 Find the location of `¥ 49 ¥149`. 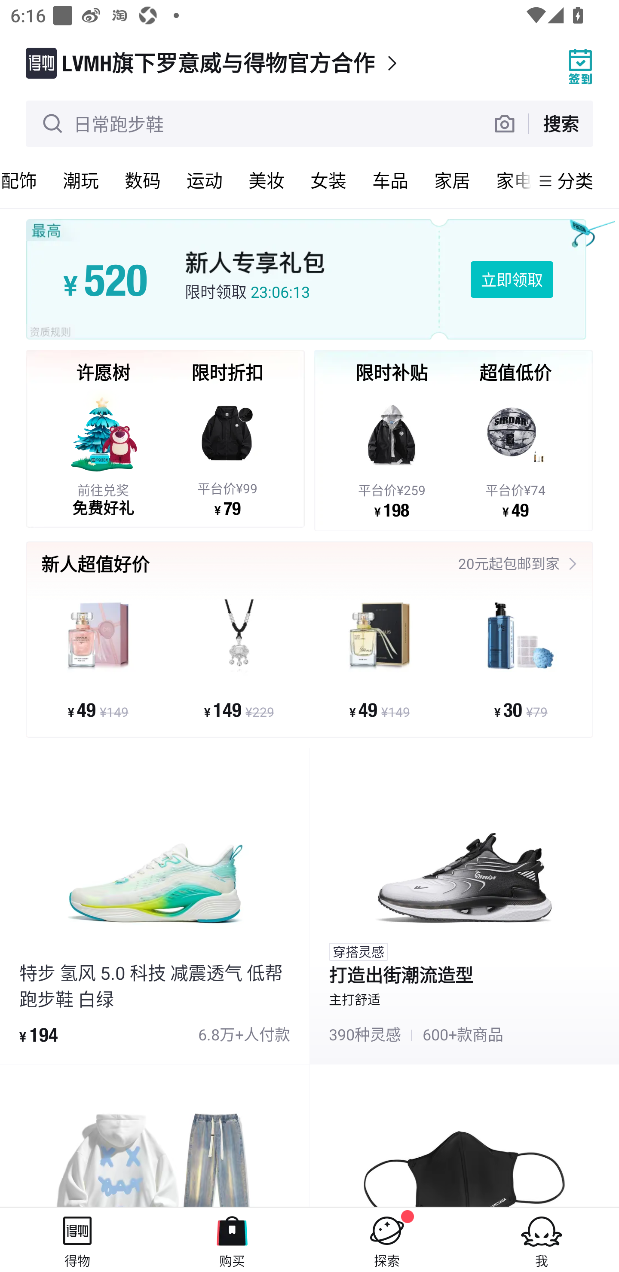

¥ 49 ¥149 is located at coordinates (98, 658).